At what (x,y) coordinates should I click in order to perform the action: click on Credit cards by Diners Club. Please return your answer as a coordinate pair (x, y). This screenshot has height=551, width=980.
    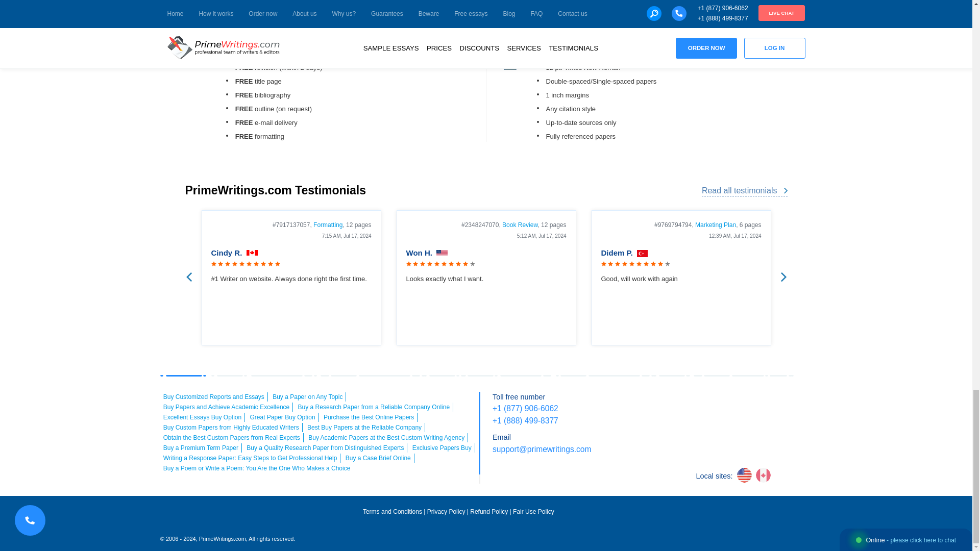
    Looking at the image, I should click on (720, 423).